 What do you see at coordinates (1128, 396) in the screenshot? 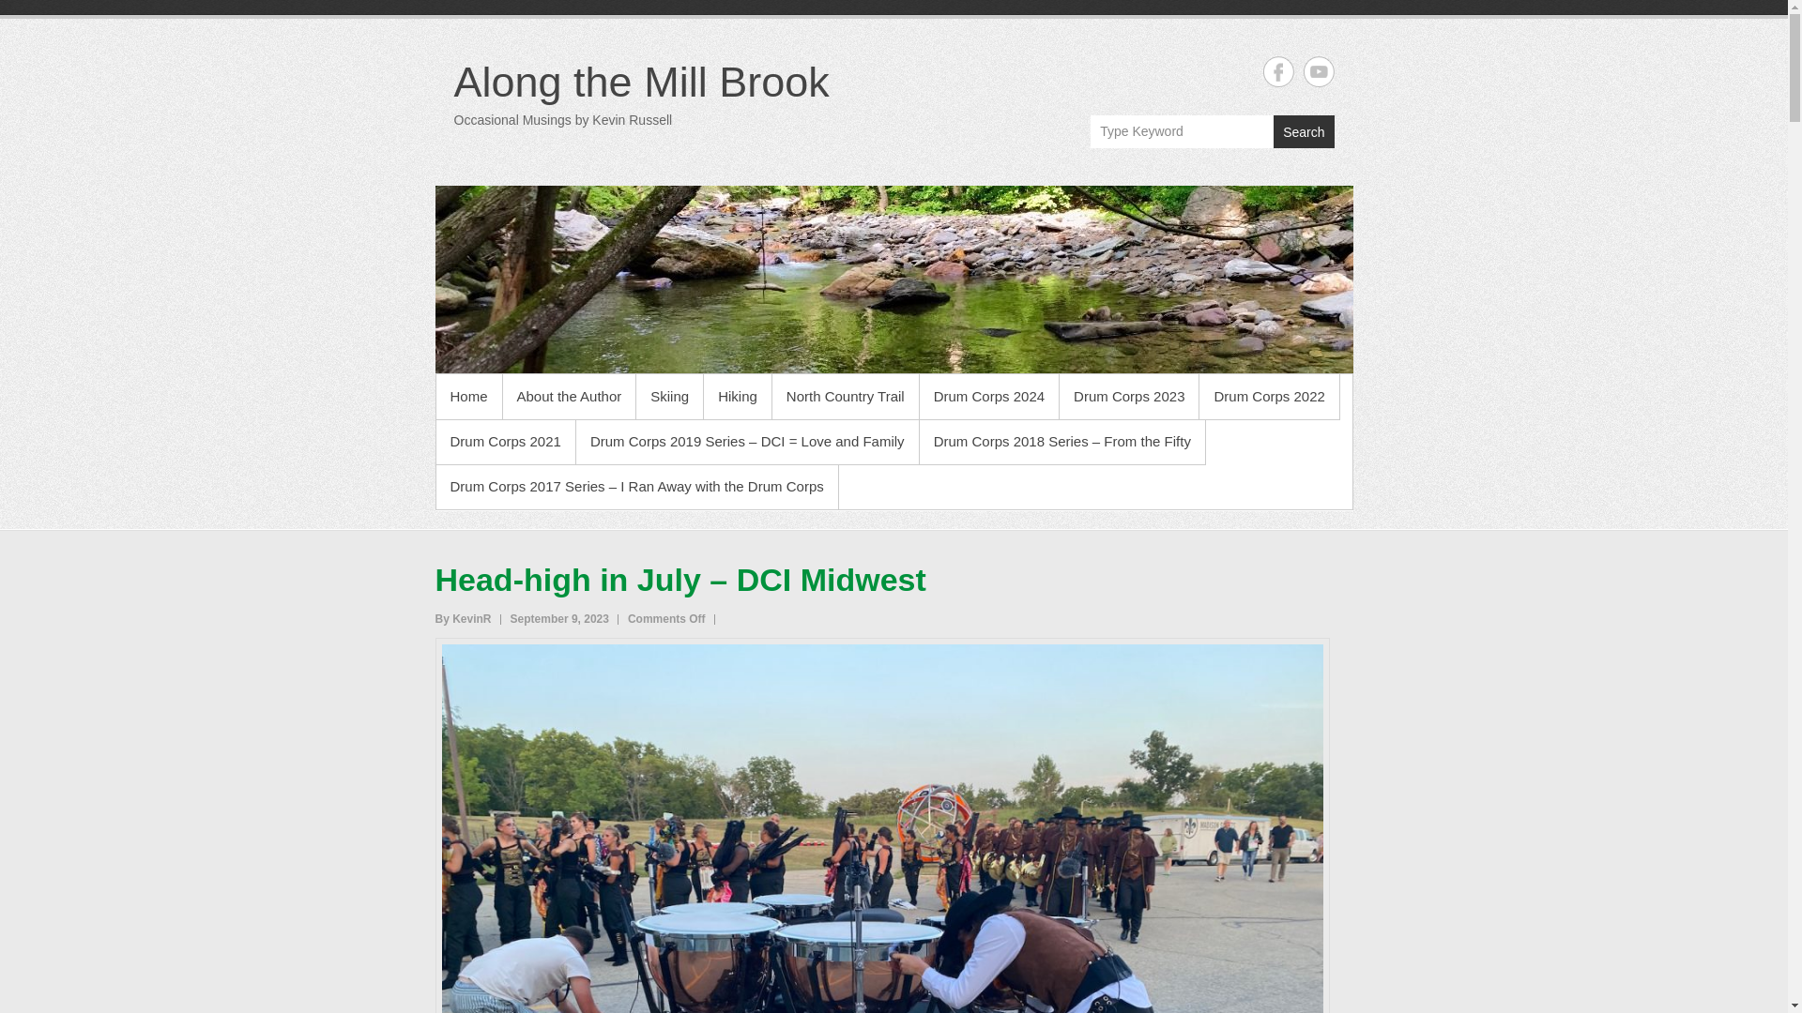
I see `Drum Corps 2023` at bounding box center [1128, 396].